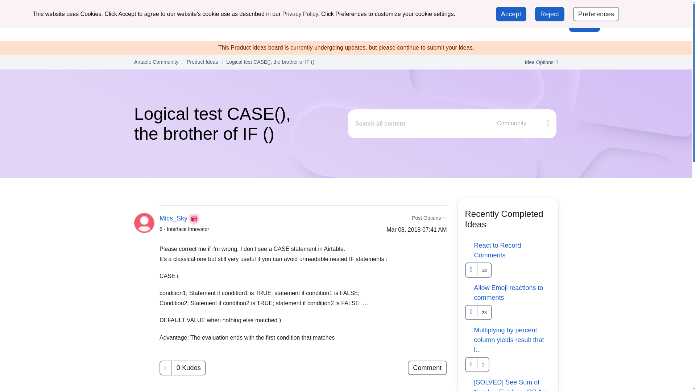 Image resolution: width=696 pixels, height=391 pixels. Describe the element at coordinates (395, 24) in the screenshot. I see `Product Ideas` at that location.